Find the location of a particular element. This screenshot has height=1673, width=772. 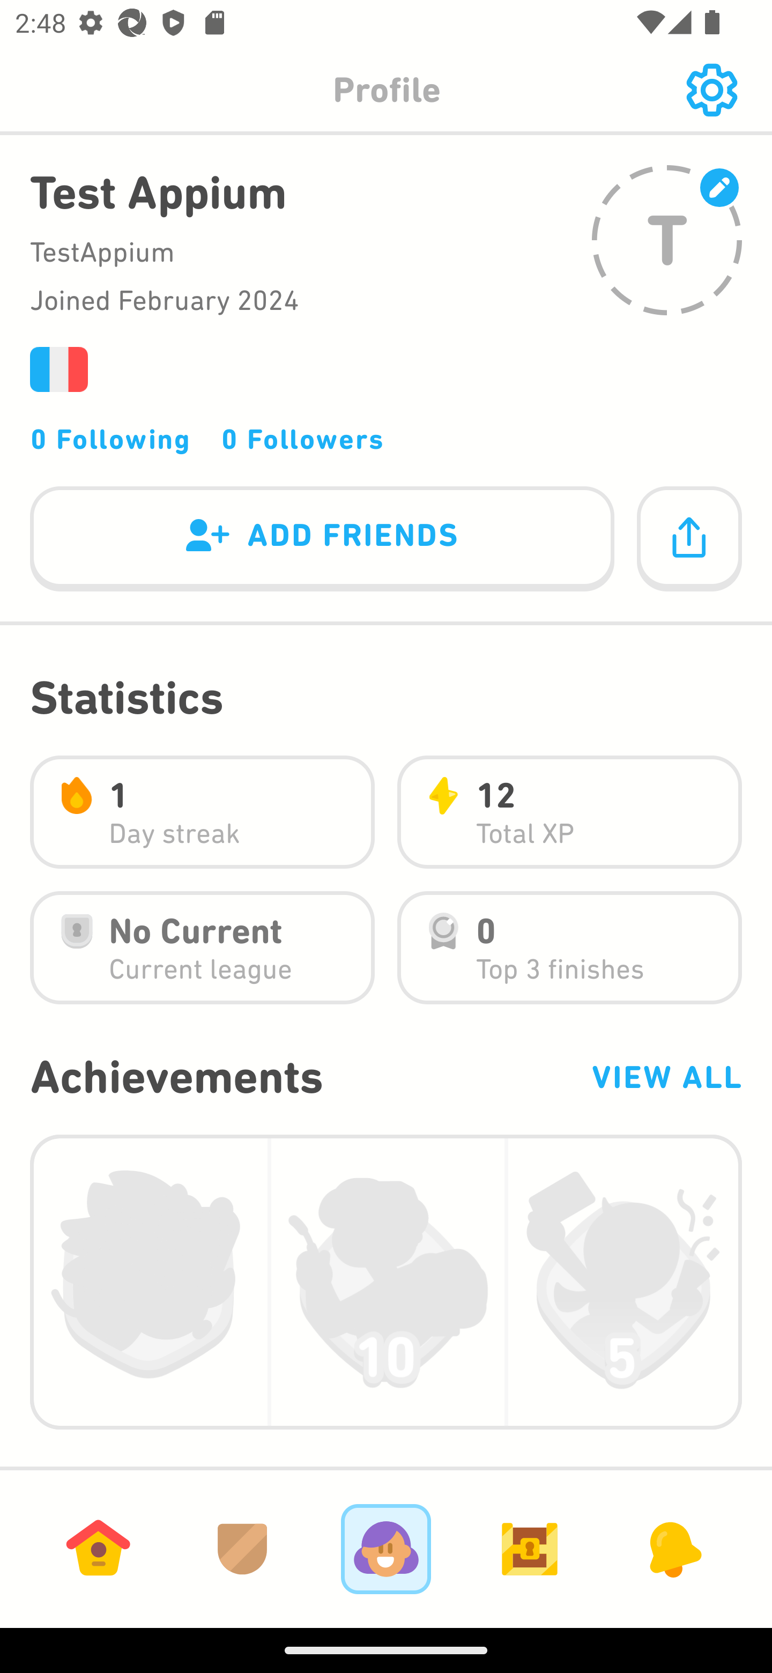

0 Followers is located at coordinates (302, 439).